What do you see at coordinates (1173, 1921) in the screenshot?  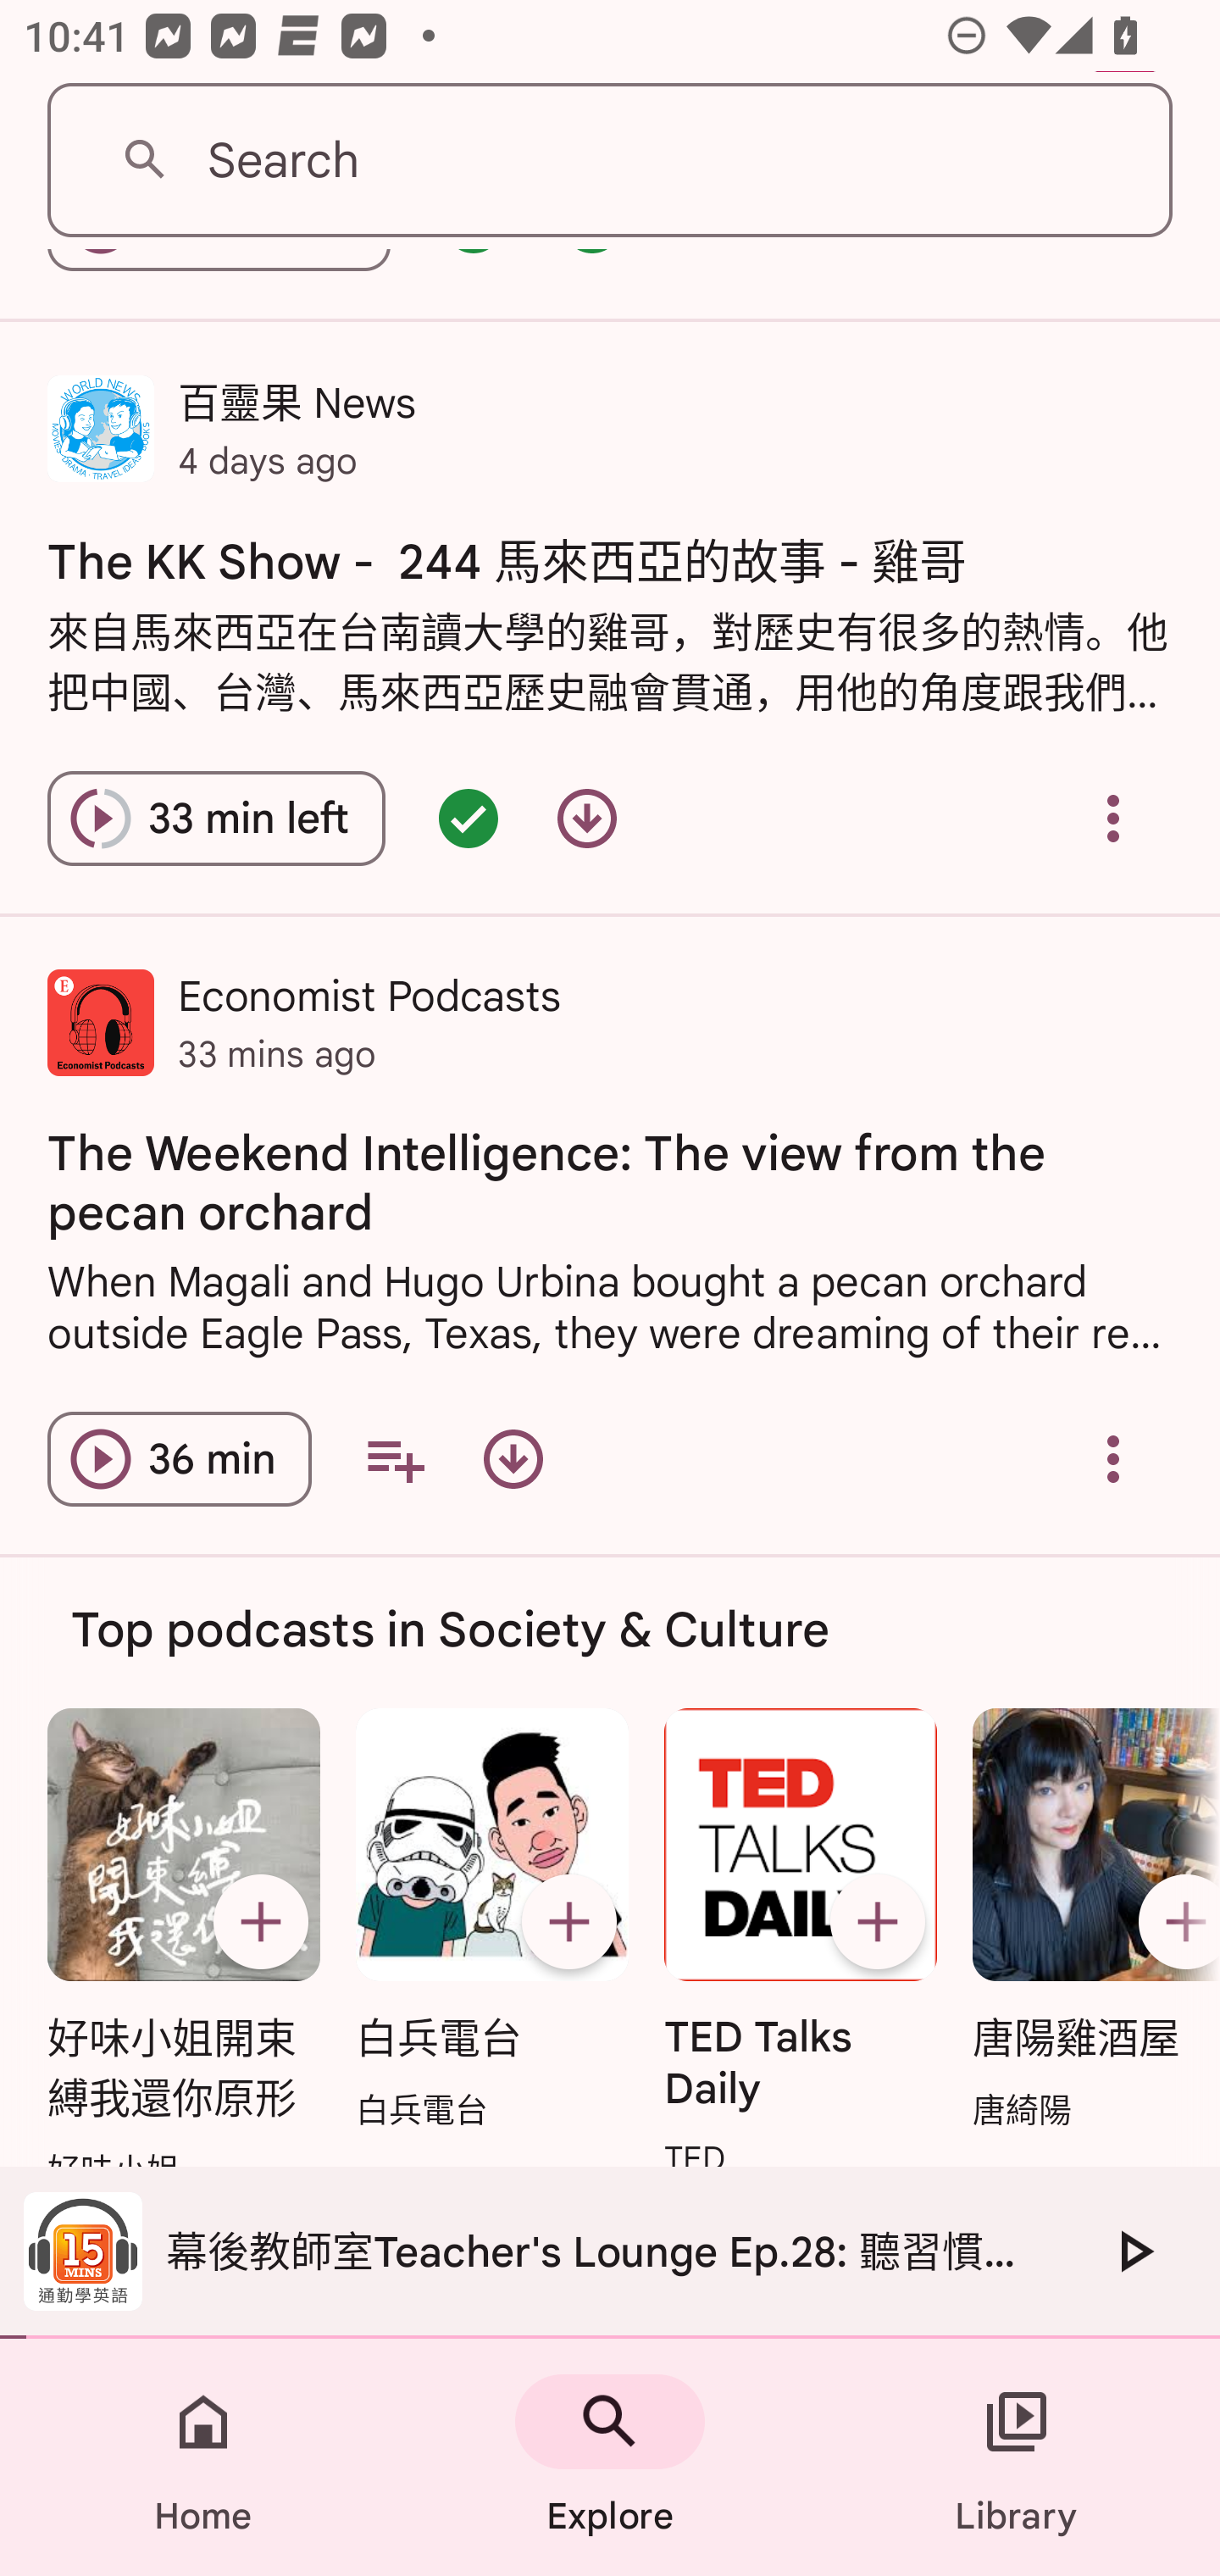 I see `Subscribe` at bounding box center [1173, 1921].